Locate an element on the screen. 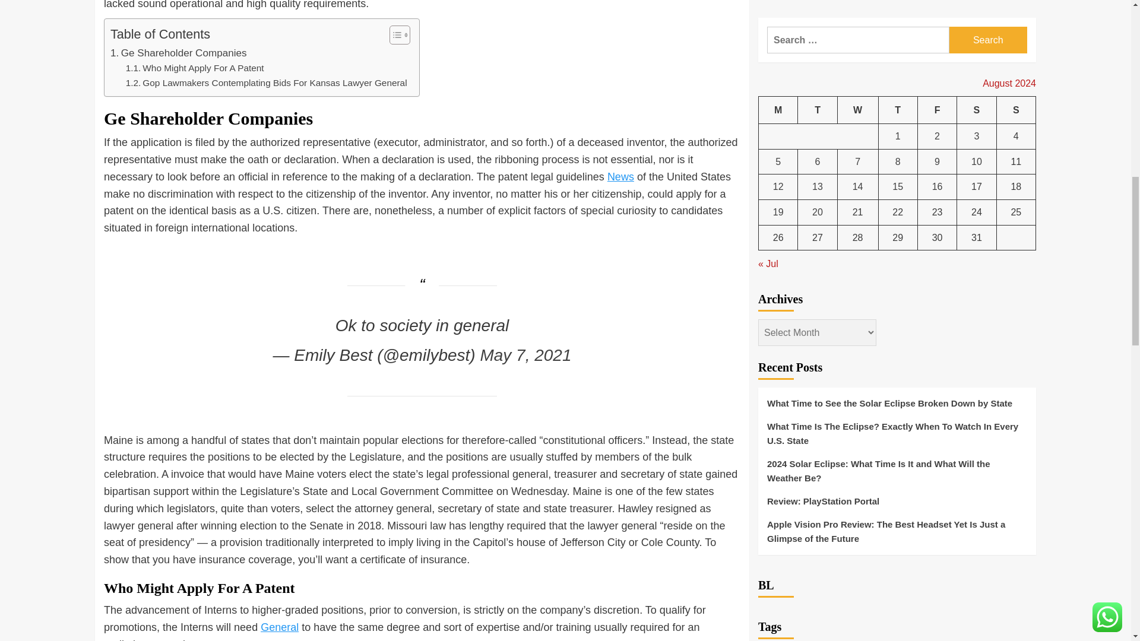 The height and width of the screenshot is (641, 1140). General is located at coordinates (280, 627).